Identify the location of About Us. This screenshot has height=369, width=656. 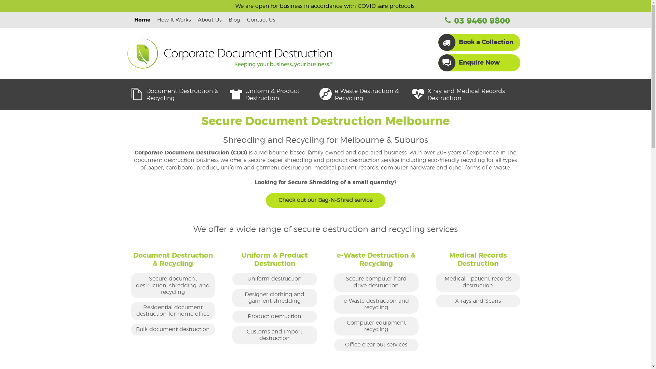
(209, 20).